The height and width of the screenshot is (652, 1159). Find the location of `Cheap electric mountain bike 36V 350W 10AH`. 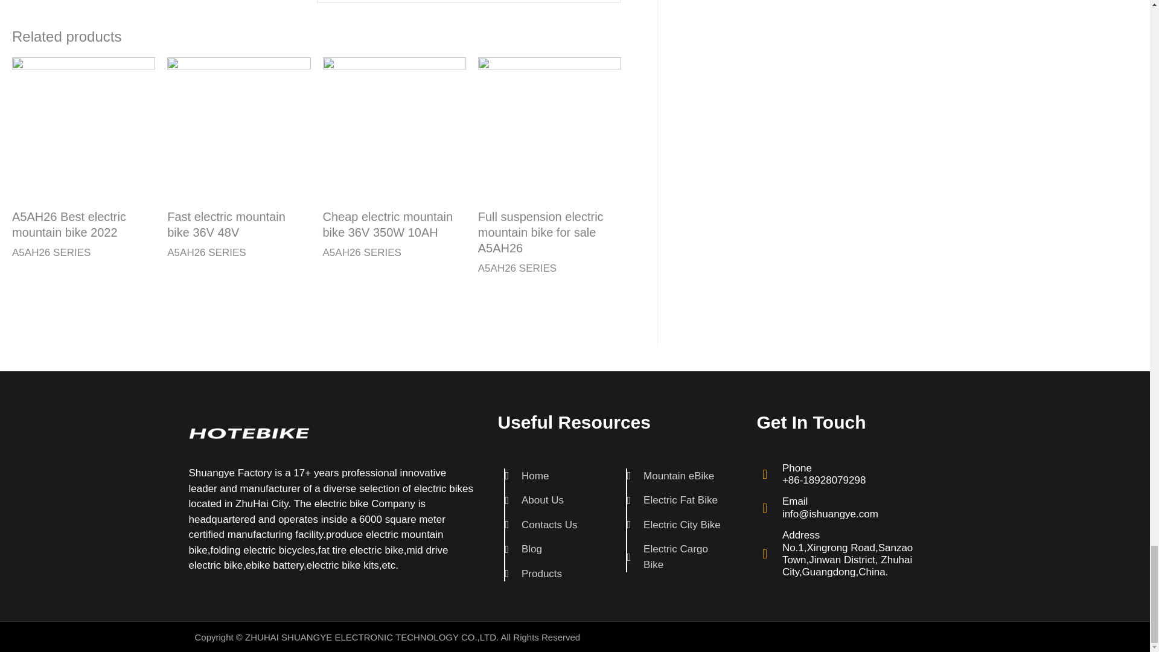

Cheap electric mountain bike 36V 350W 10AH is located at coordinates (394, 225).